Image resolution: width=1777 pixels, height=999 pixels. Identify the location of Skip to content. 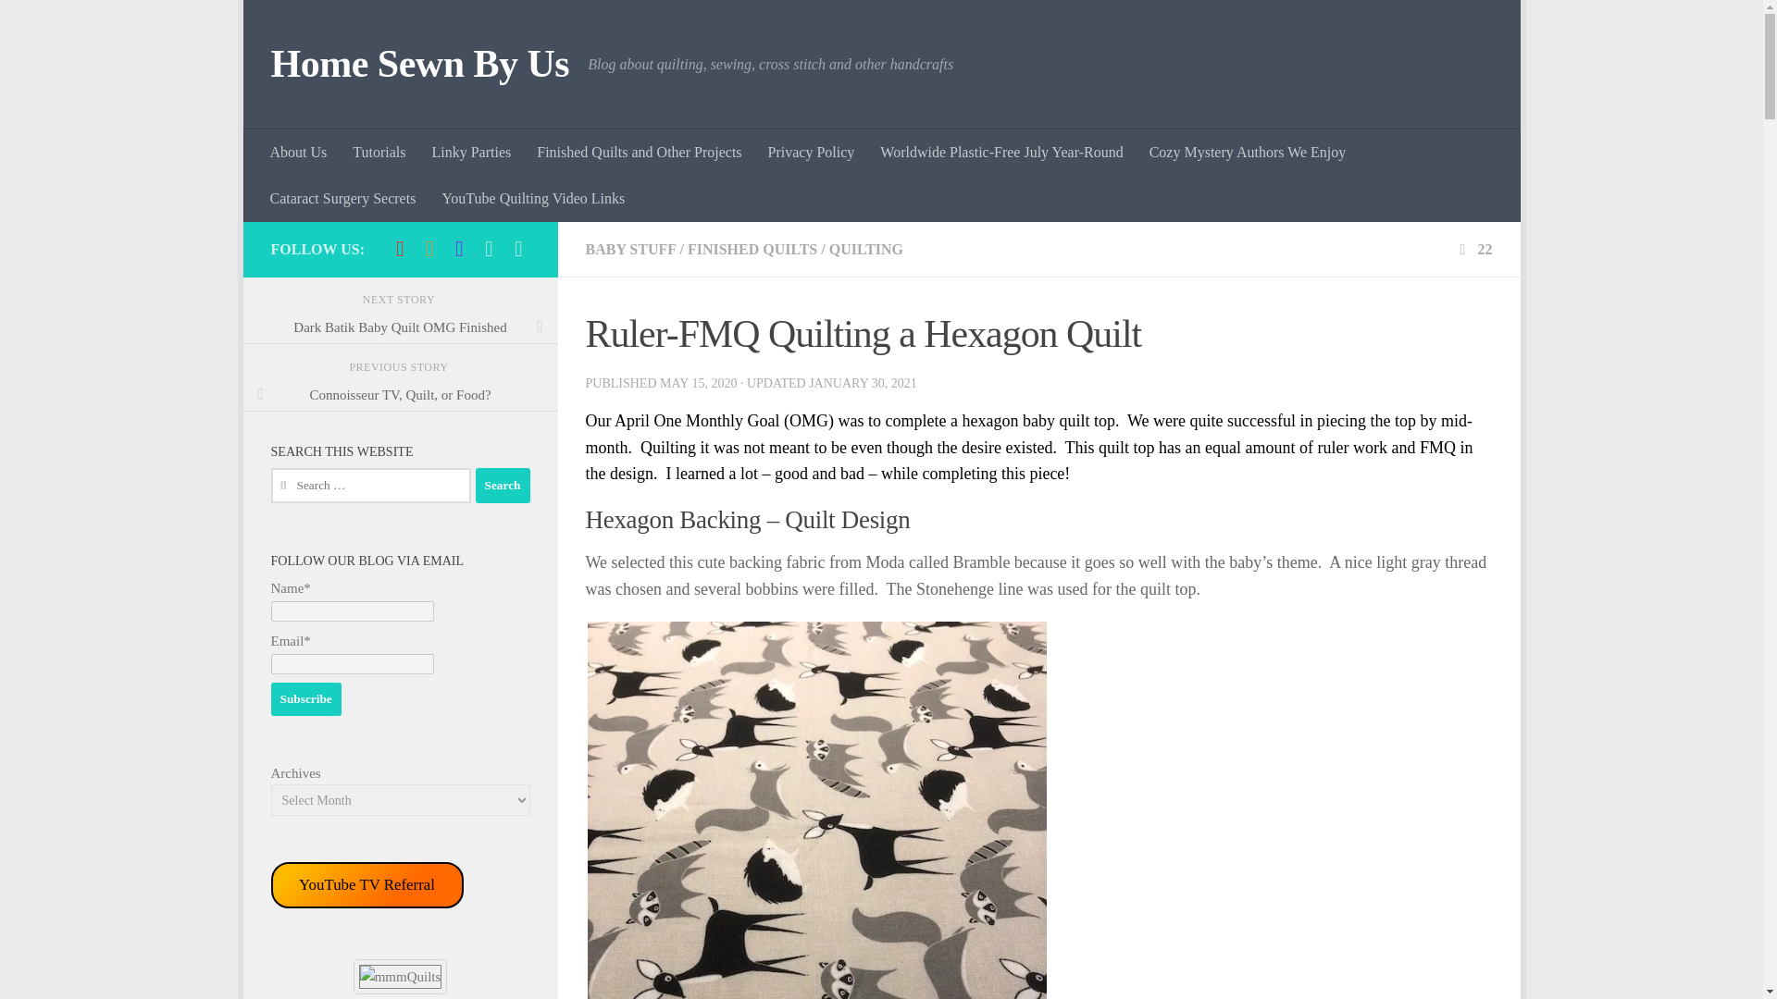
(315, 25).